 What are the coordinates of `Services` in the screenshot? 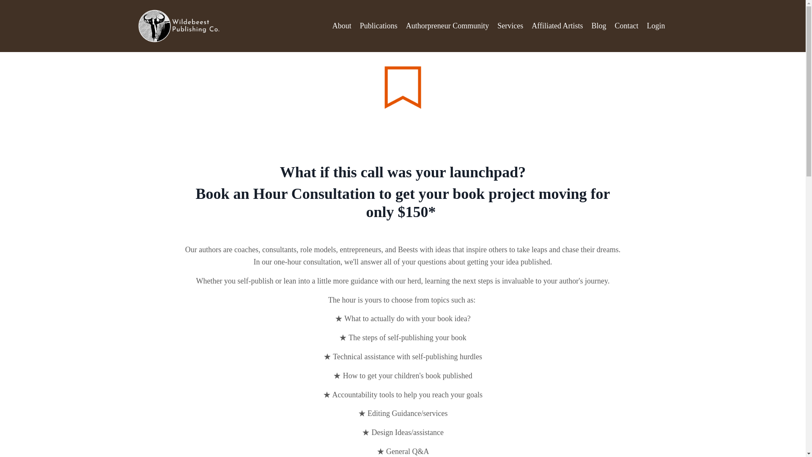 It's located at (510, 26).